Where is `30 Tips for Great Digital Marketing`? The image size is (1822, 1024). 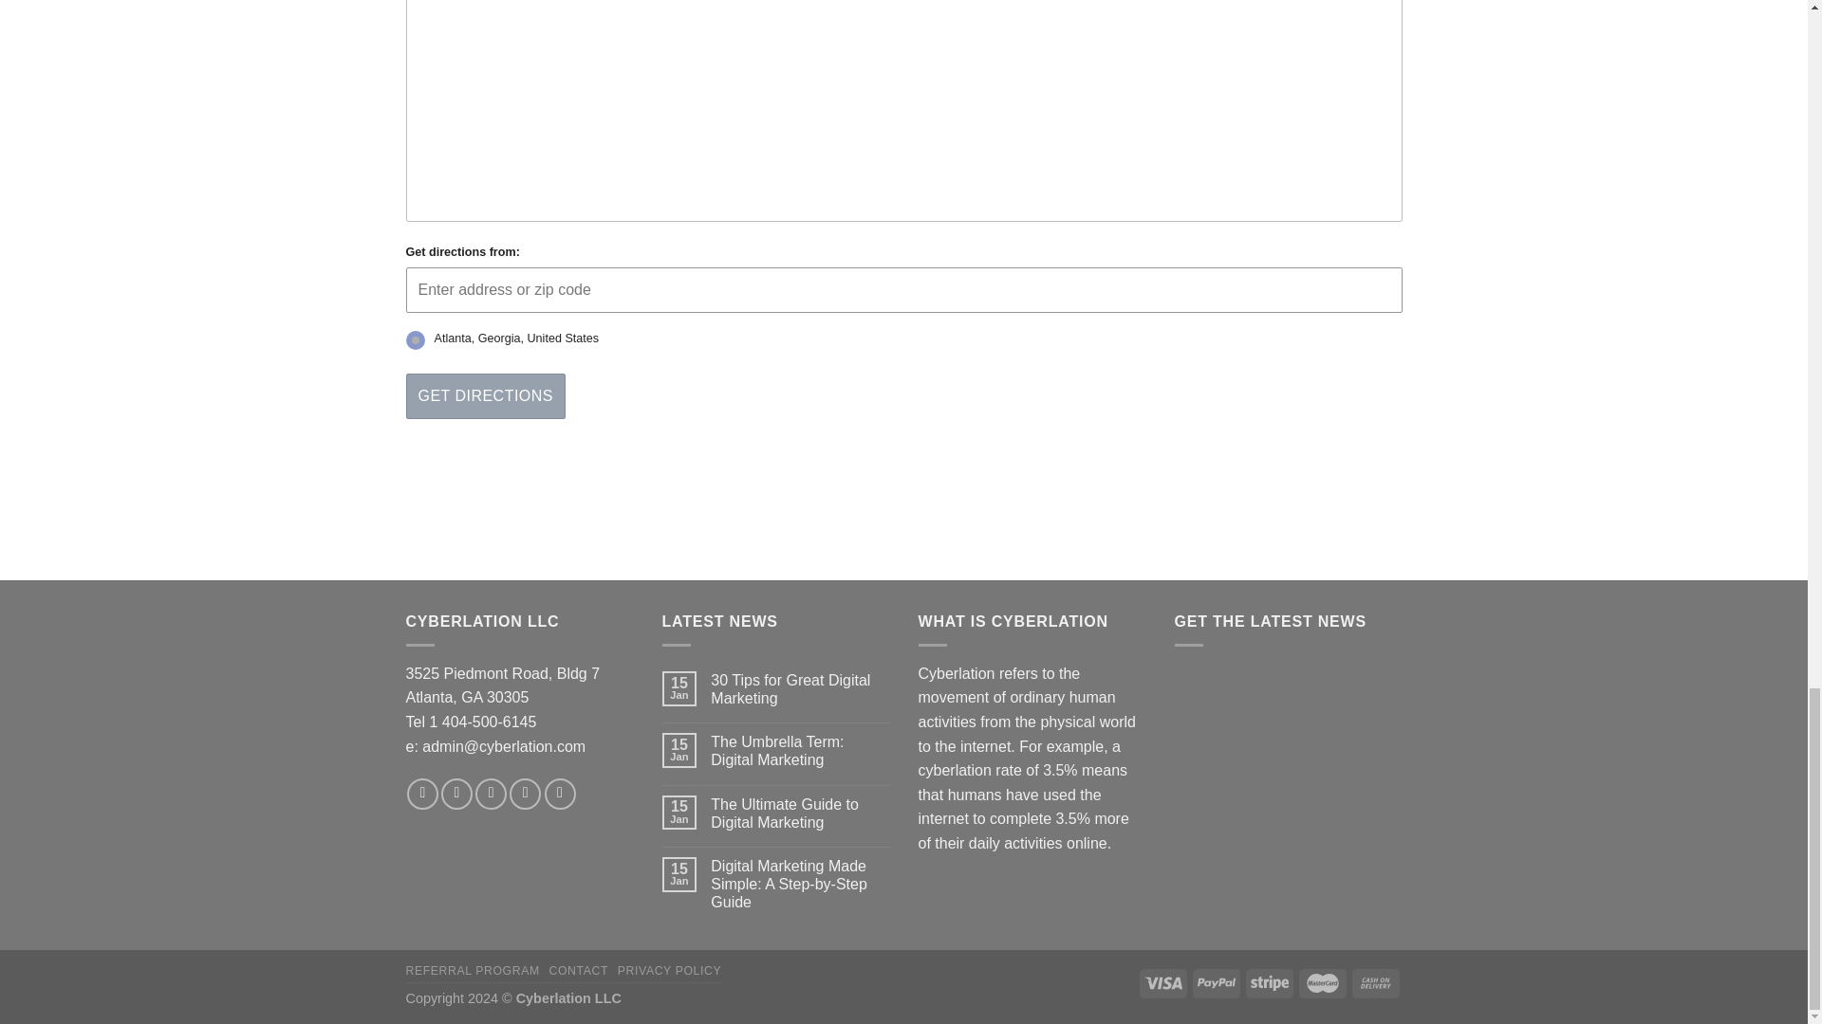 30 Tips for Great Digital Marketing is located at coordinates (799, 689).